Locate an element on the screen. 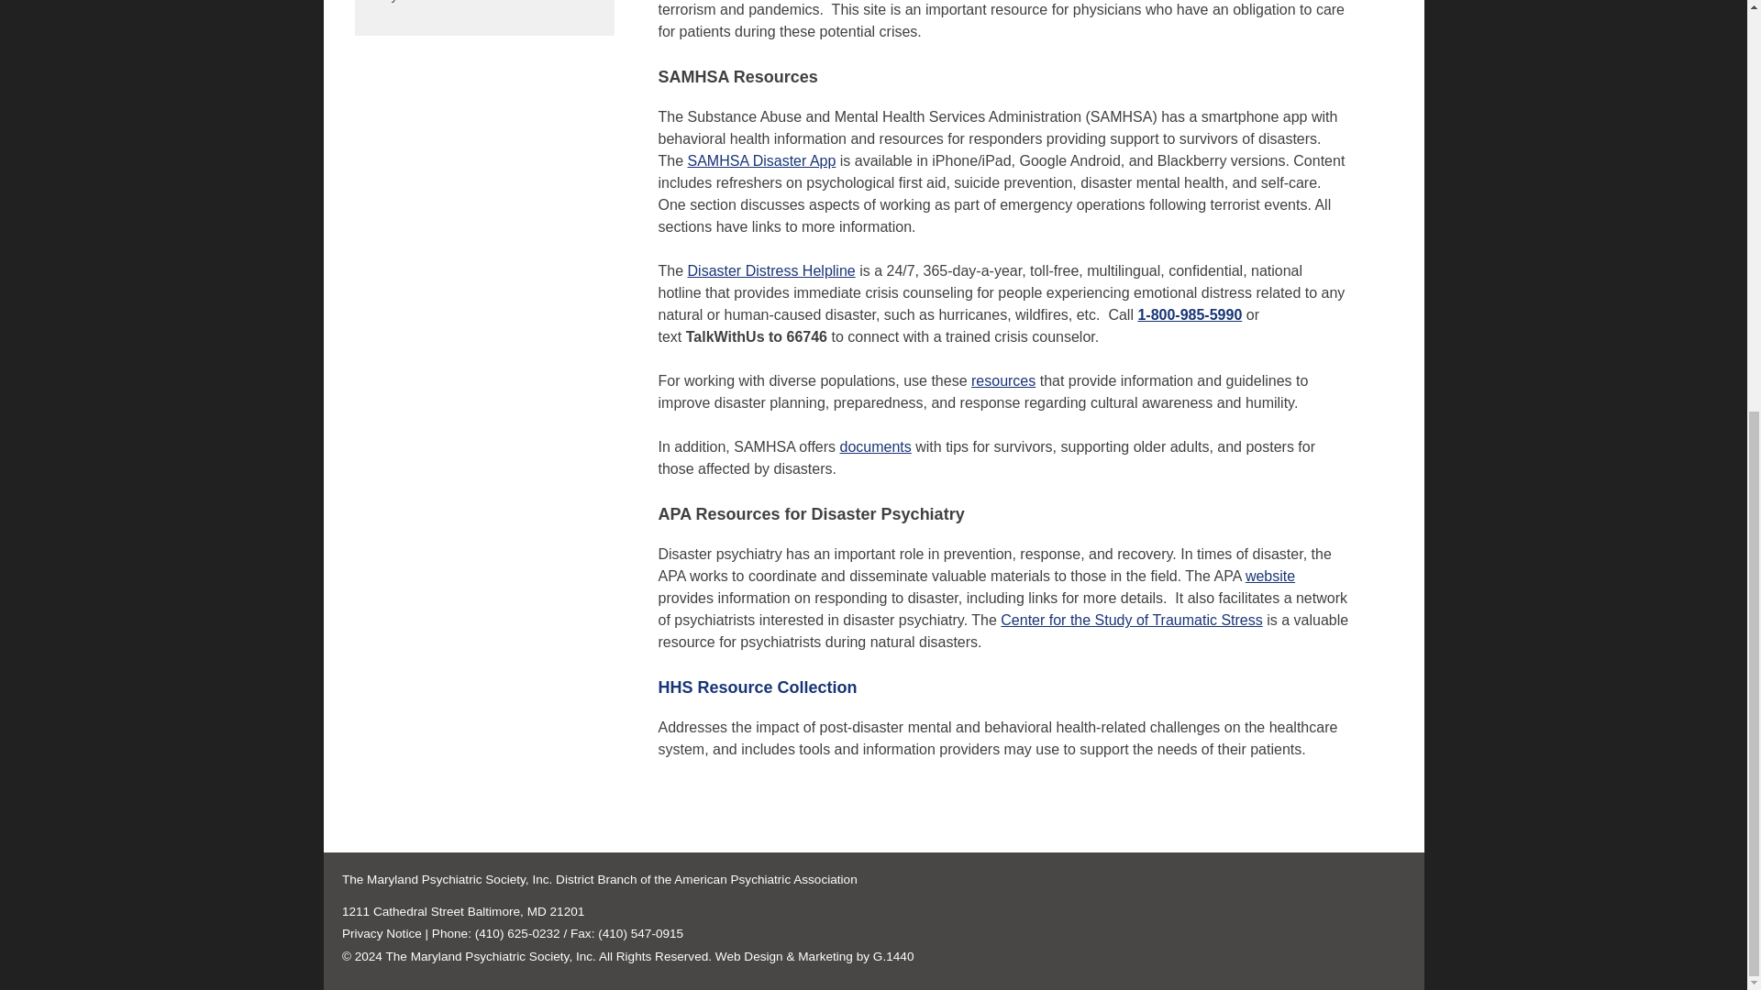  documents is located at coordinates (875, 446).